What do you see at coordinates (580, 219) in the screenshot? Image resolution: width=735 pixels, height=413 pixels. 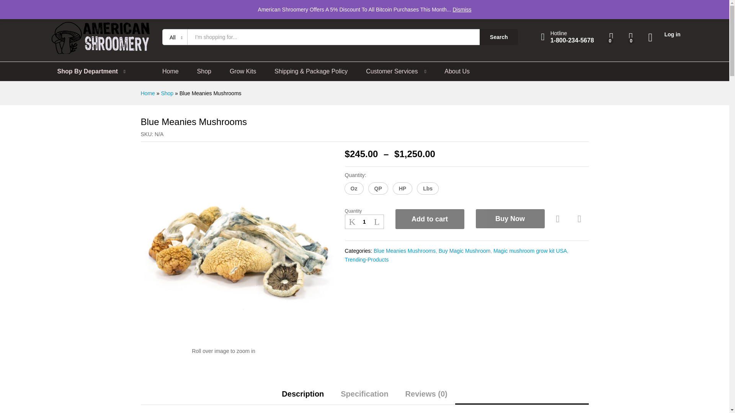 I see `Compare` at bounding box center [580, 219].